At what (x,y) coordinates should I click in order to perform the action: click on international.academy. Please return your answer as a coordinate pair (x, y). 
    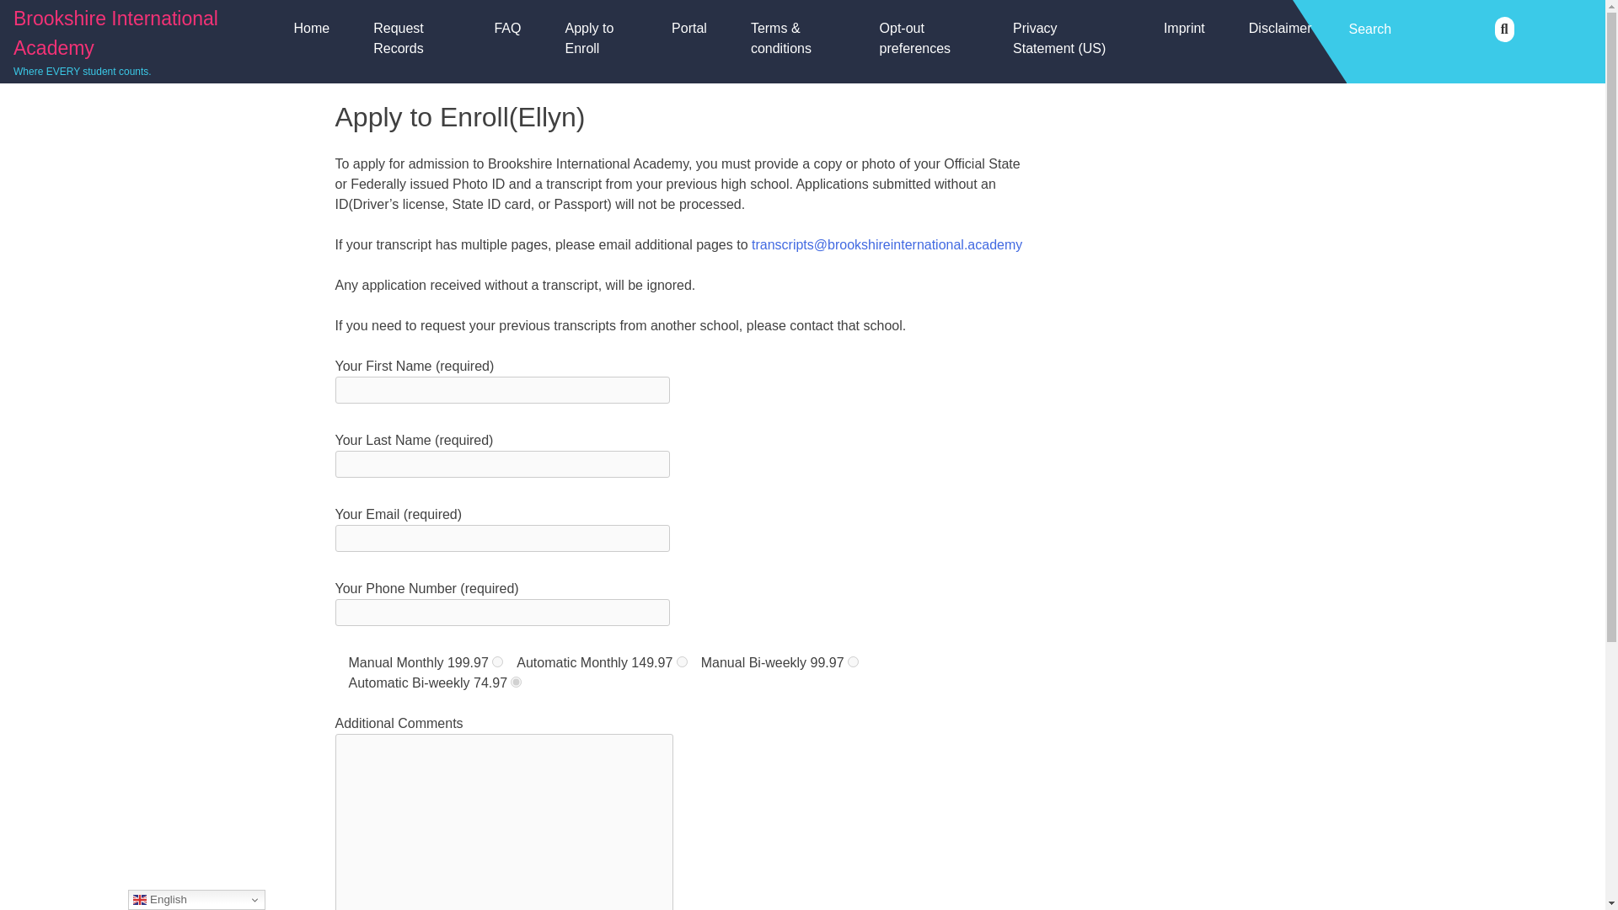
    Looking at the image, I should click on (956, 244).